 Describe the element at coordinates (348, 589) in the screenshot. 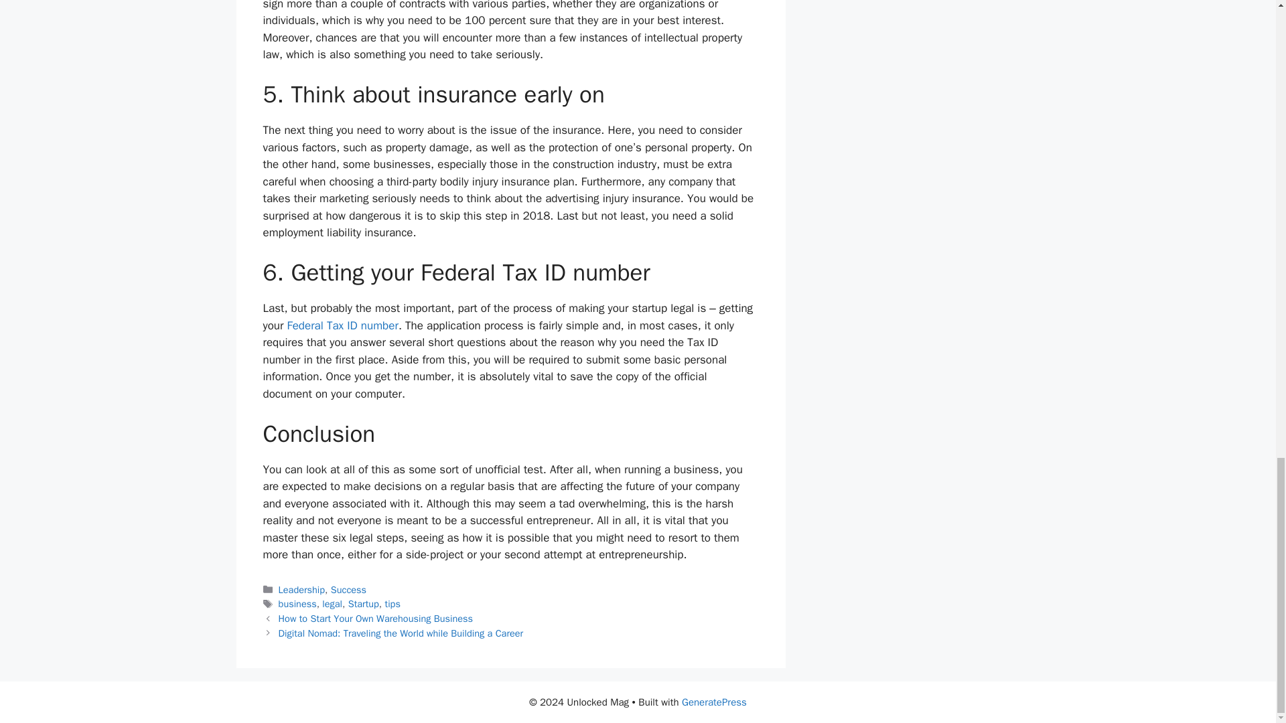

I see `Success` at that location.